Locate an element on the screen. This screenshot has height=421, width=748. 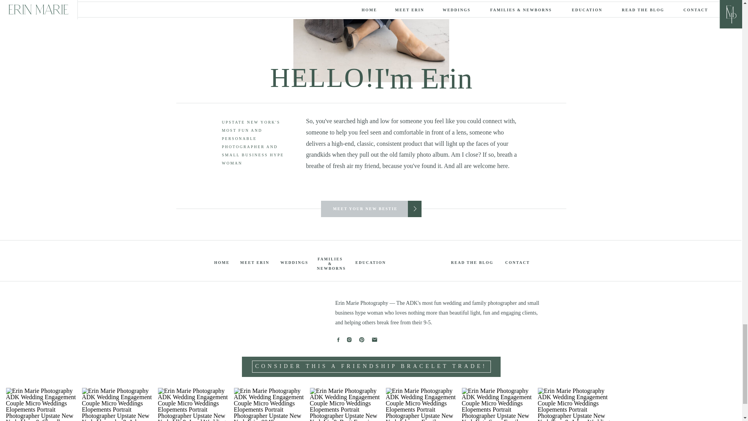
CONTACT is located at coordinates (517, 262).